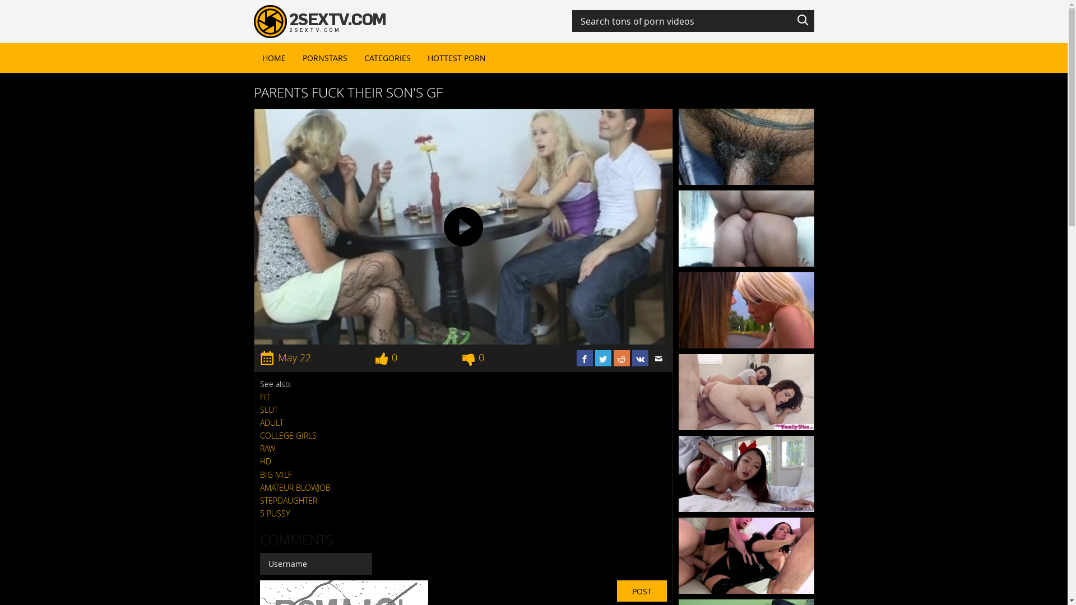 The width and height of the screenshot is (1076, 605). I want to click on SLUT, so click(269, 410).